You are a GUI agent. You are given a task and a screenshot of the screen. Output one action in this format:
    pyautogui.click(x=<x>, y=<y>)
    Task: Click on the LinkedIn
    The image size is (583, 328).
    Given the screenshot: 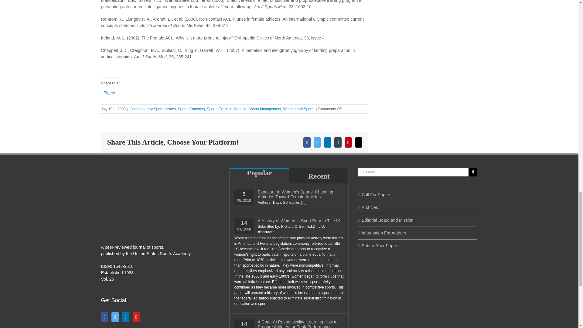 What is the action you would take?
    pyautogui.click(x=126, y=317)
    